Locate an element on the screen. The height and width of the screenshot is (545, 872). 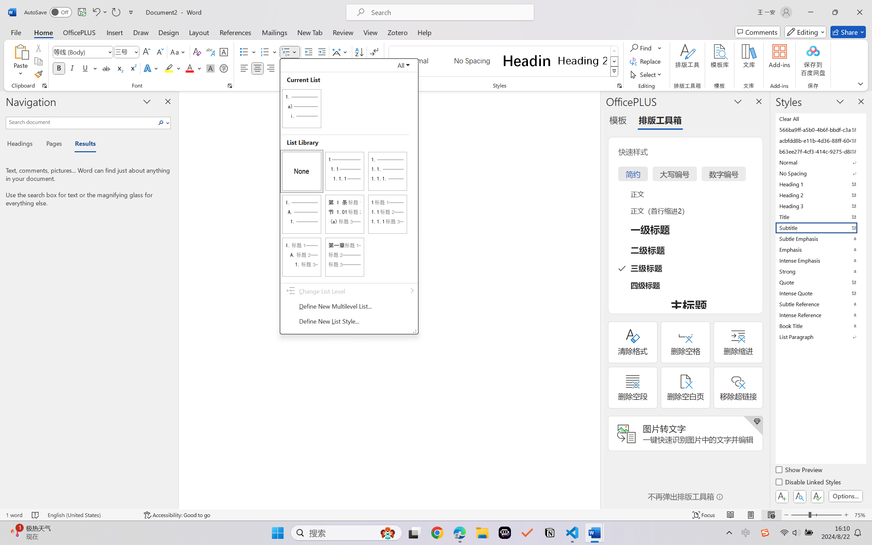
Clear Formatting is located at coordinates (197, 52).